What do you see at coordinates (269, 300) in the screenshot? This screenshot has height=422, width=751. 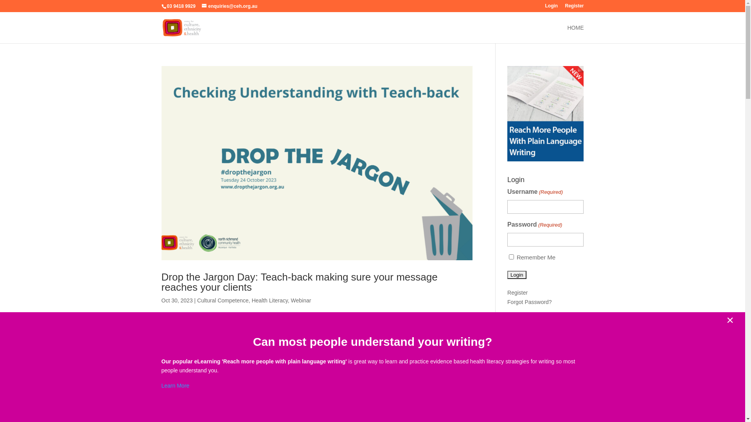 I see `Health Literacy` at bounding box center [269, 300].